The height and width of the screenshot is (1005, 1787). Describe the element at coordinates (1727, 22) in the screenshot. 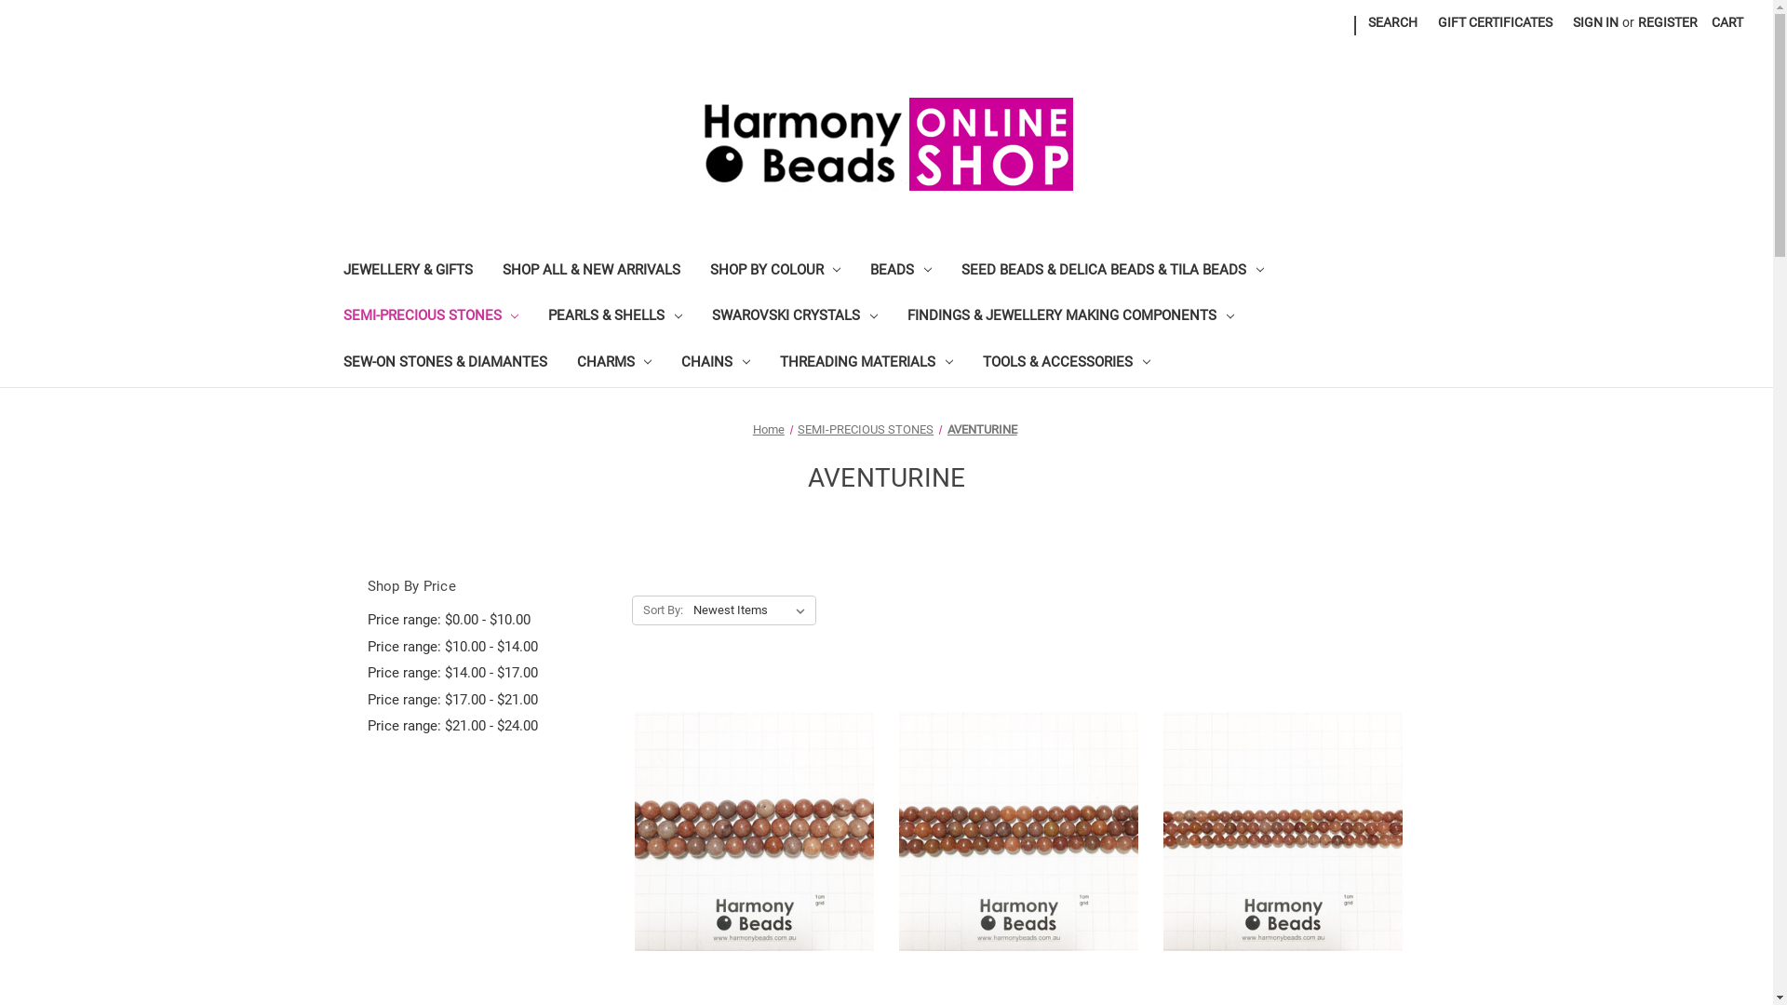

I see `CART` at that location.